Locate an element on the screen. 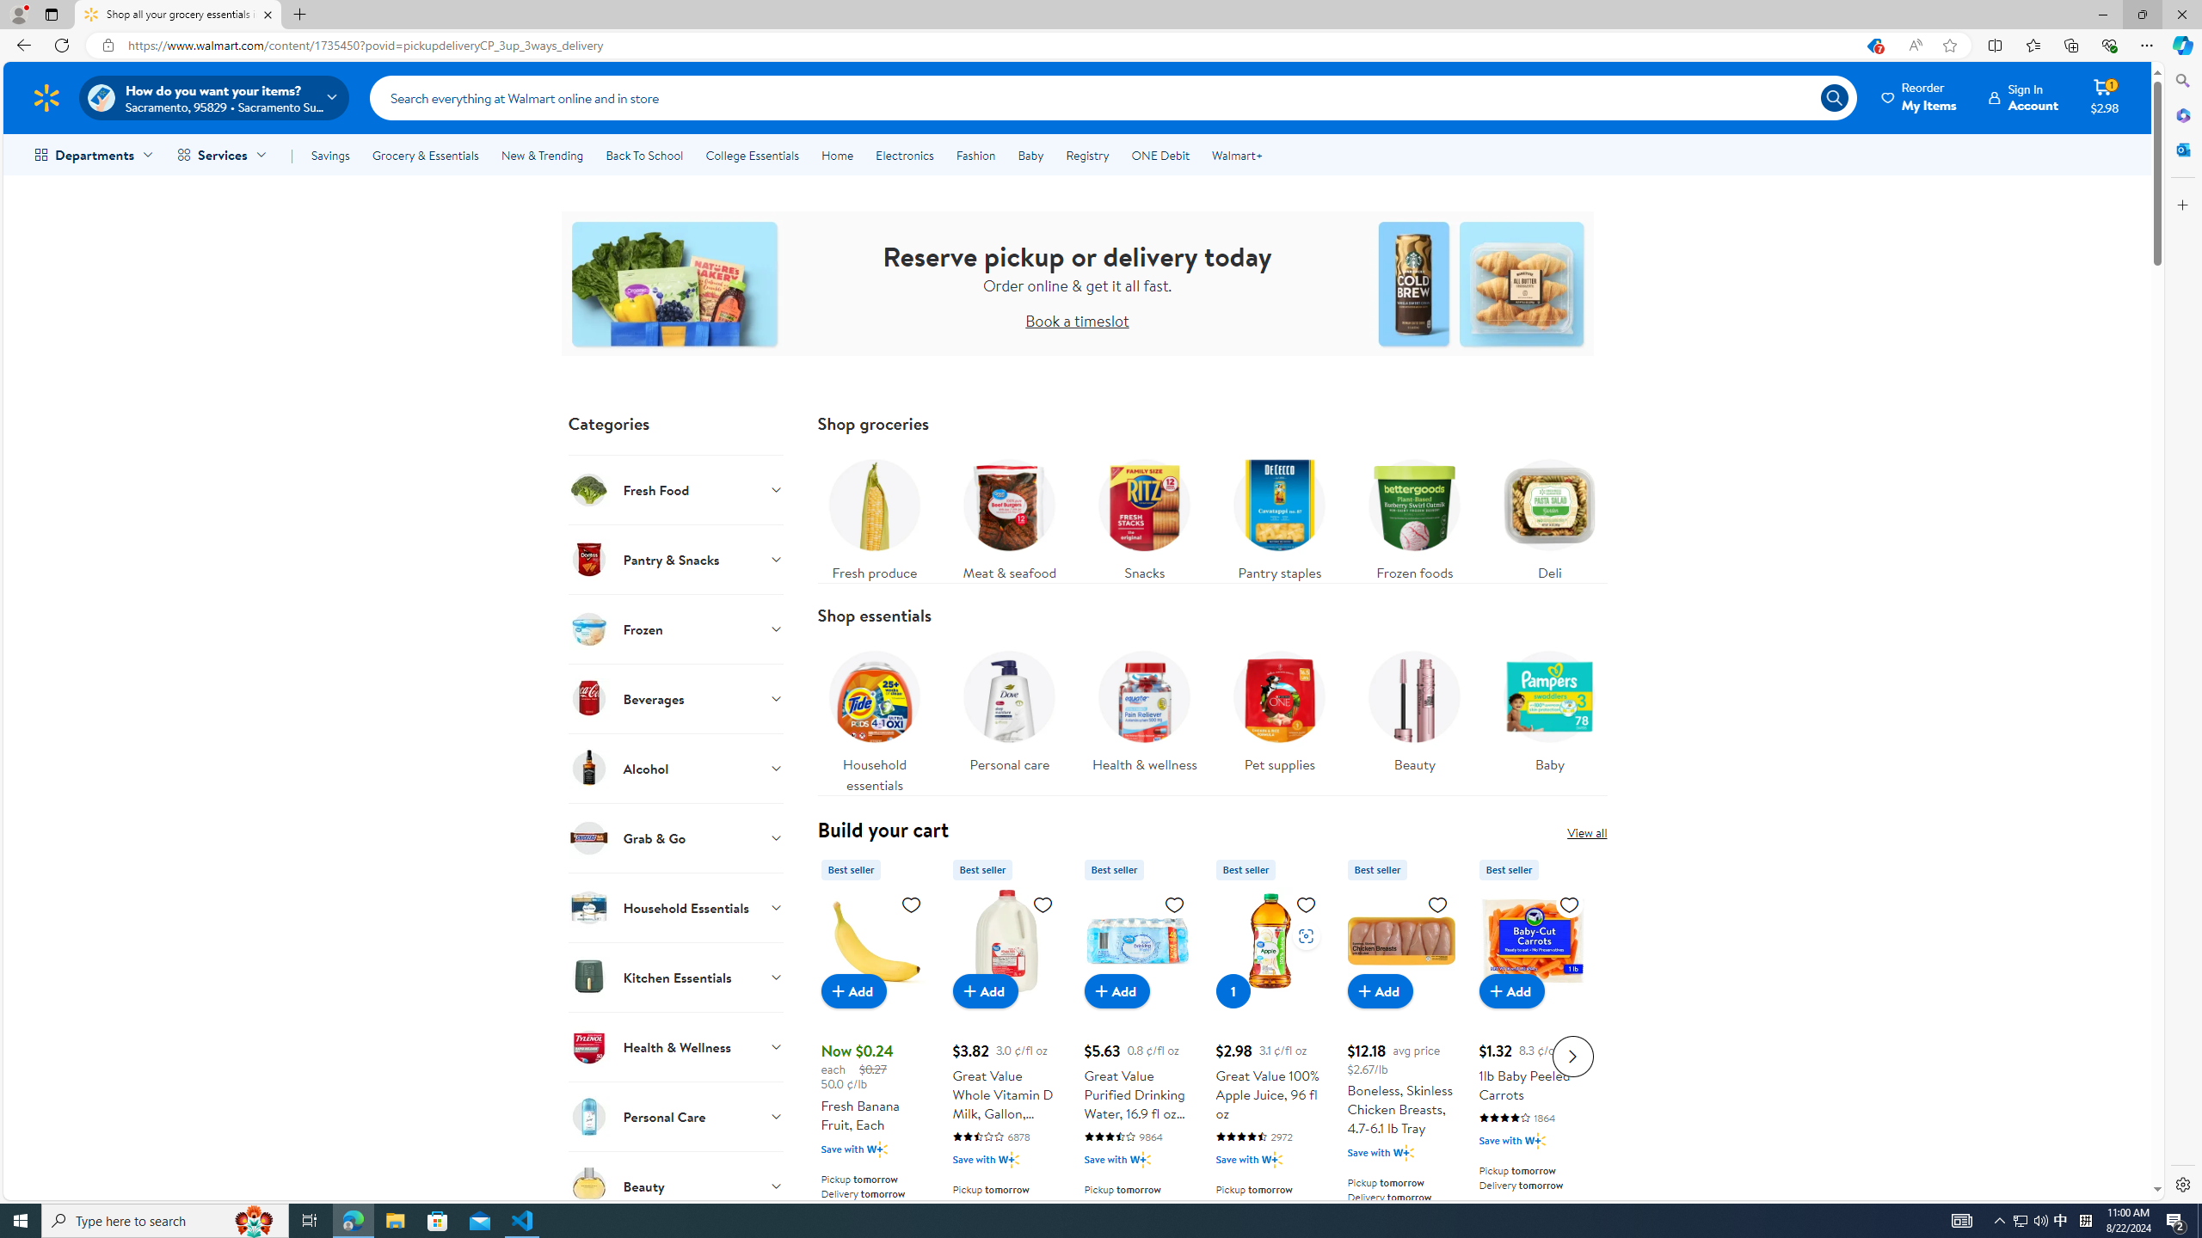  Cart contains 1 item Total Amount $2.98 is located at coordinates (2105, 97).